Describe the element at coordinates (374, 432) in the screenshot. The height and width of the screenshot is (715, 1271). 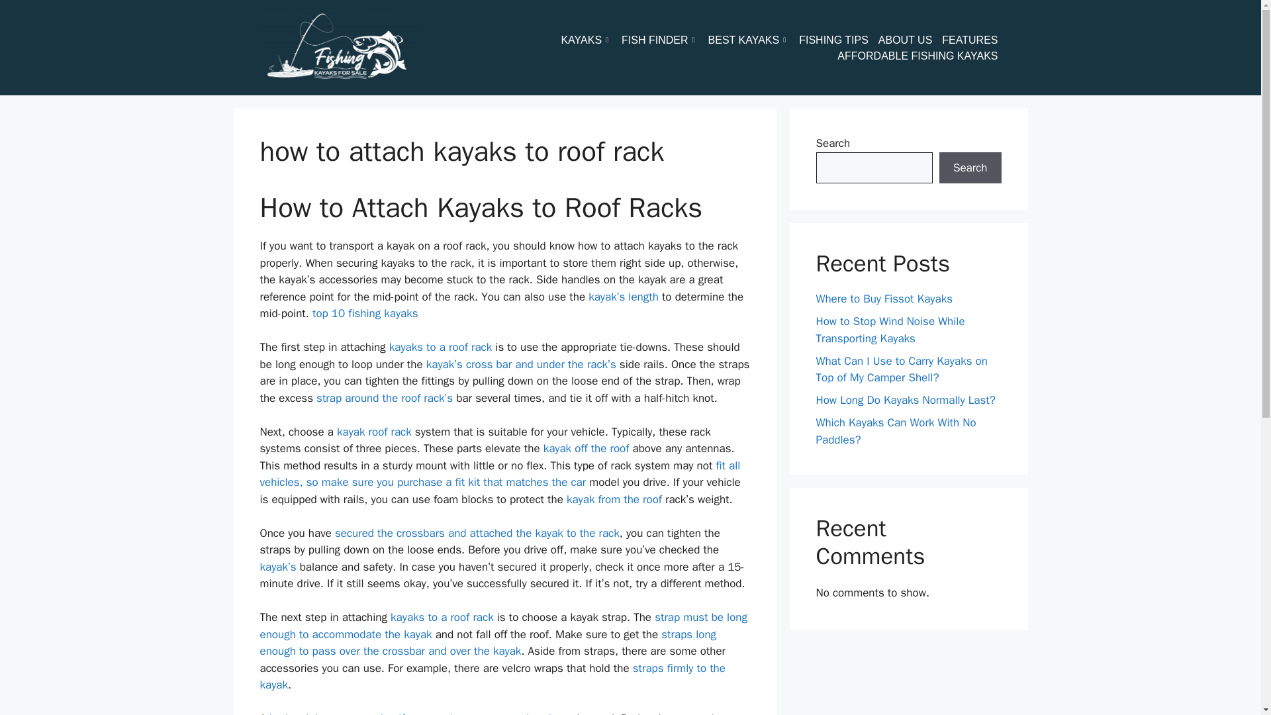
I see `kayak roof rack` at that location.